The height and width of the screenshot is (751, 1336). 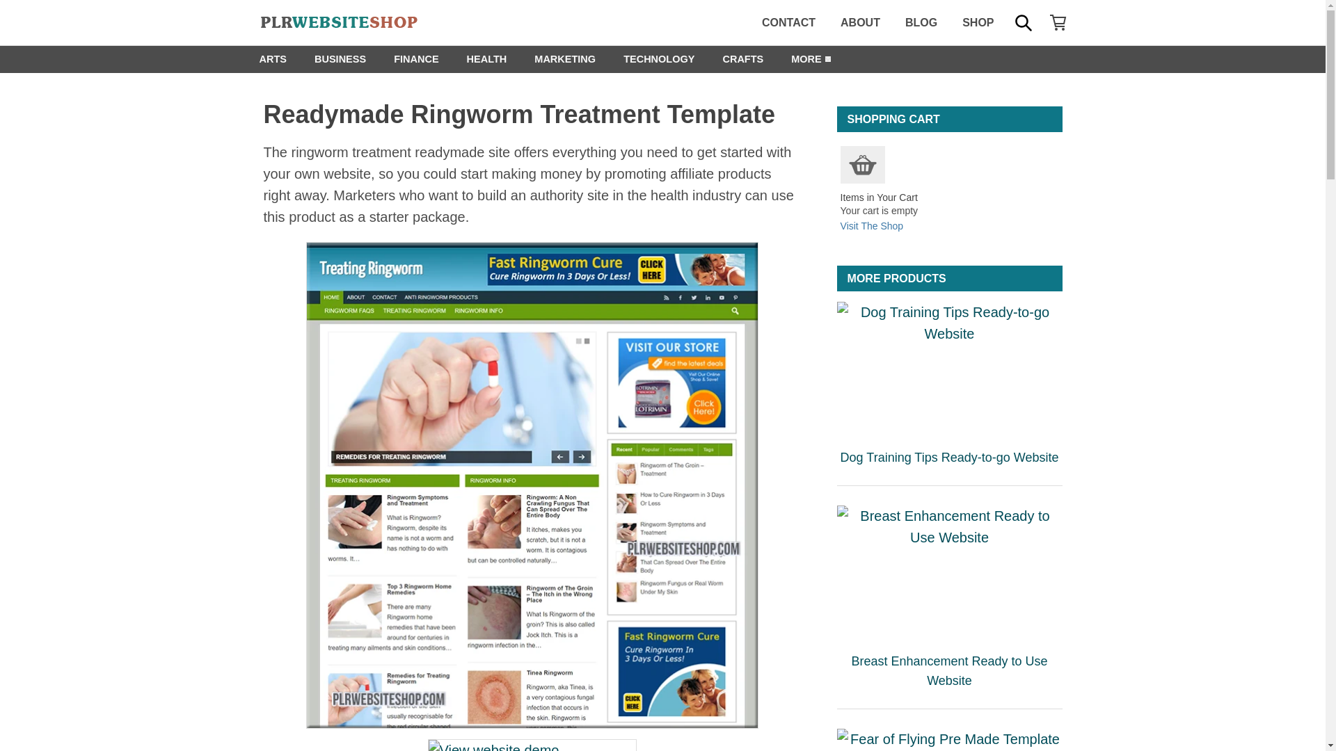 What do you see at coordinates (271, 58) in the screenshot?
I see `ARTS` at bounding box center [271, 58].